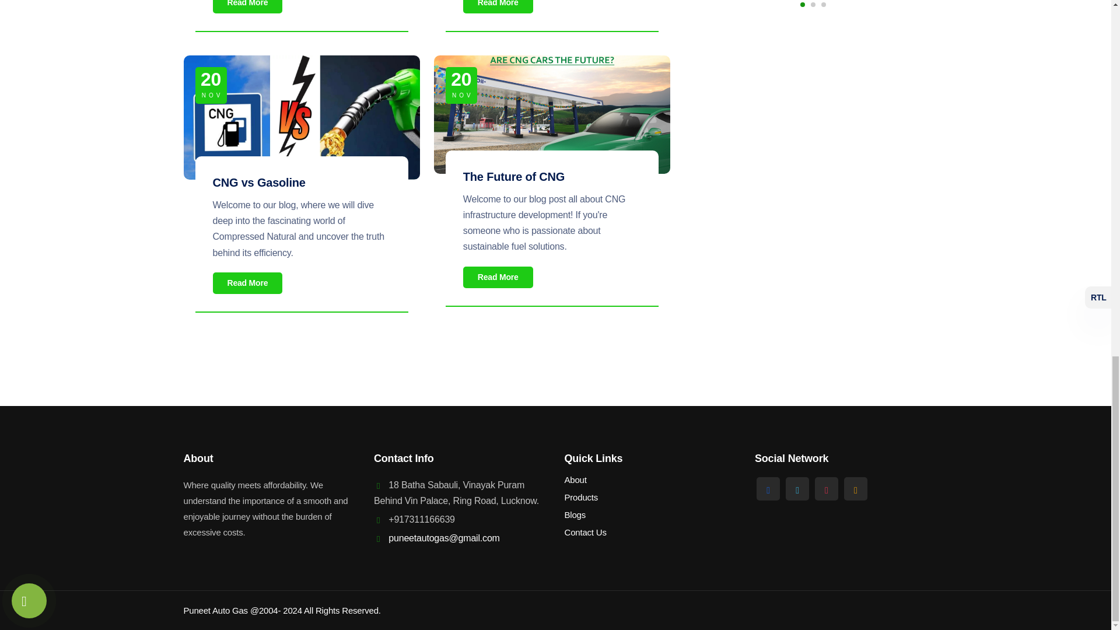 The height and width of the screenshot is (630, 1120). I want to click on Read More, so click(498, 6).